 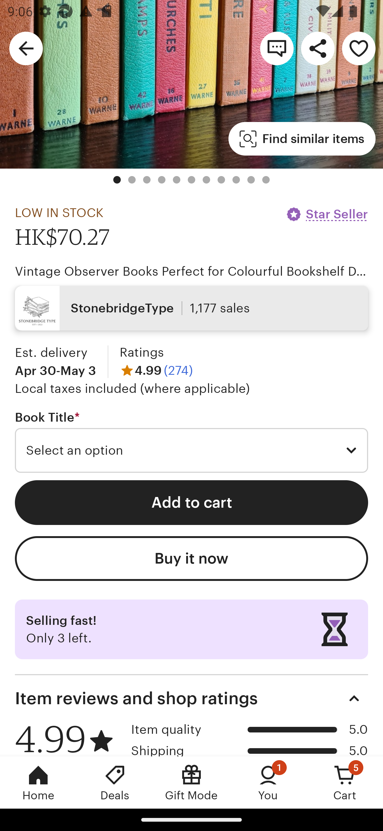 I want to click on Select an option, so click(x=191, y=450).